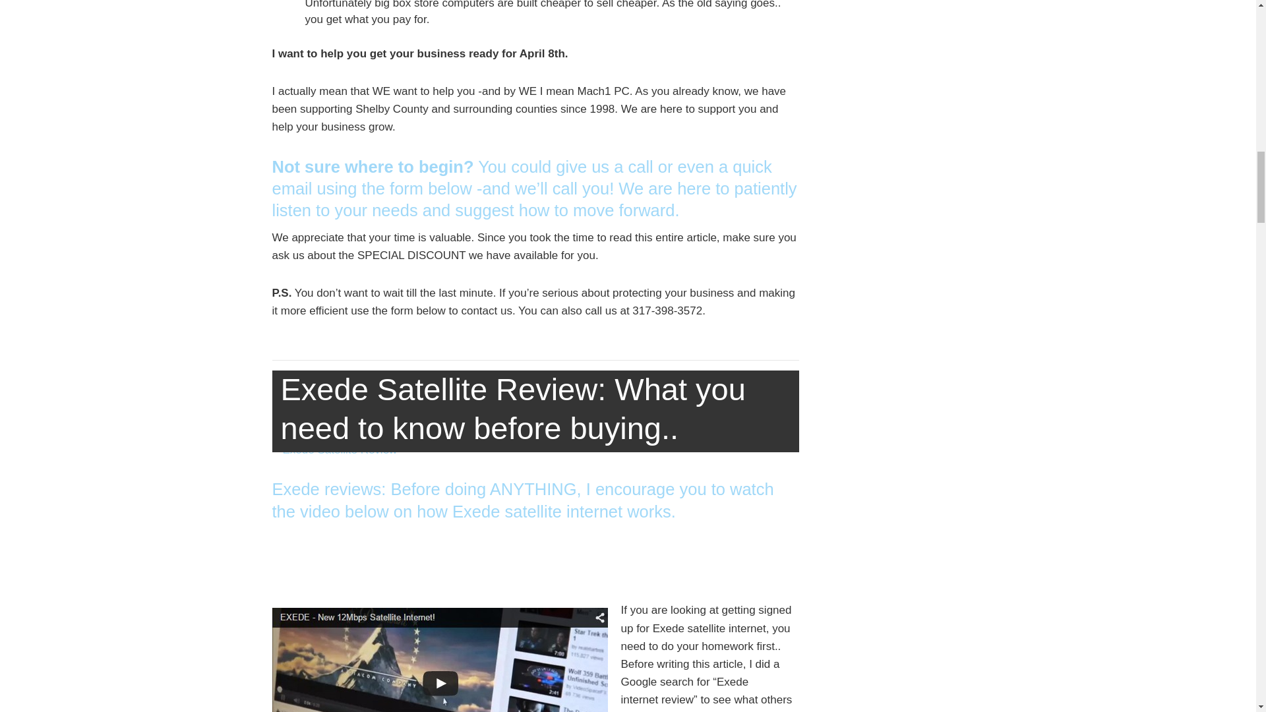 This screenshot has width=1266, height=712. I want to click on Small Business Support, so click(739, 375).